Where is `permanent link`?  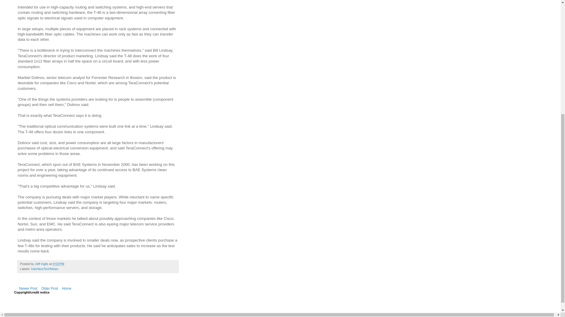
permanent link is located at coordinates (58, 264).